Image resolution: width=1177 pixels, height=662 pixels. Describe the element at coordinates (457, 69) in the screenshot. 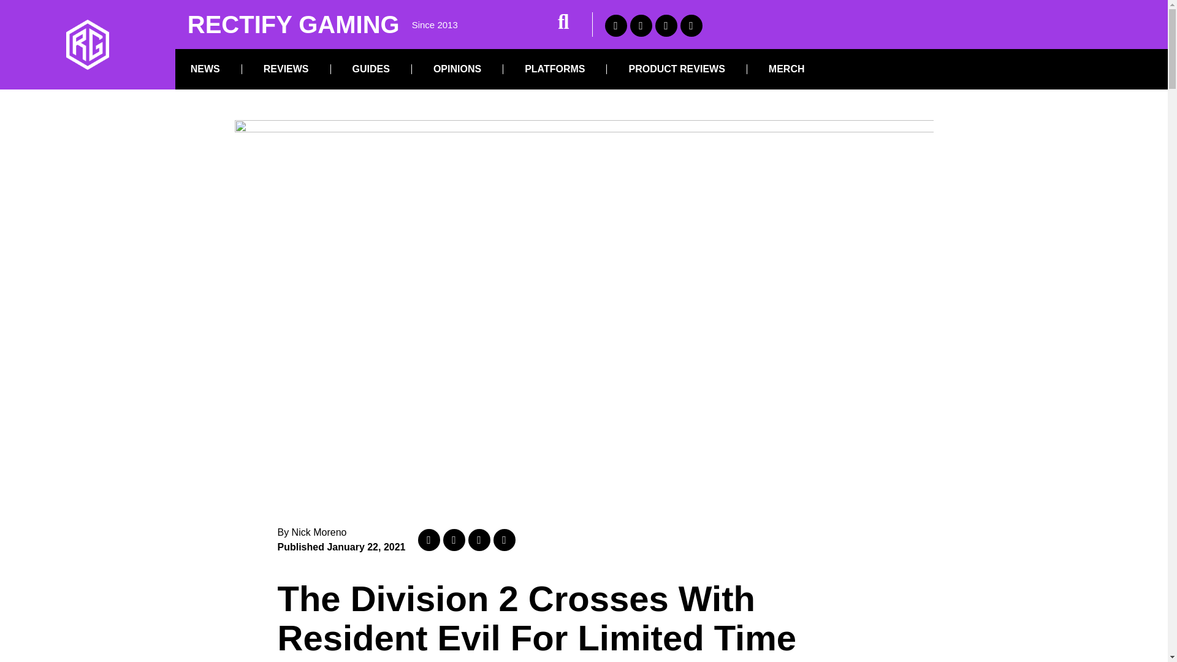

I see `OPINIONS` at that location.